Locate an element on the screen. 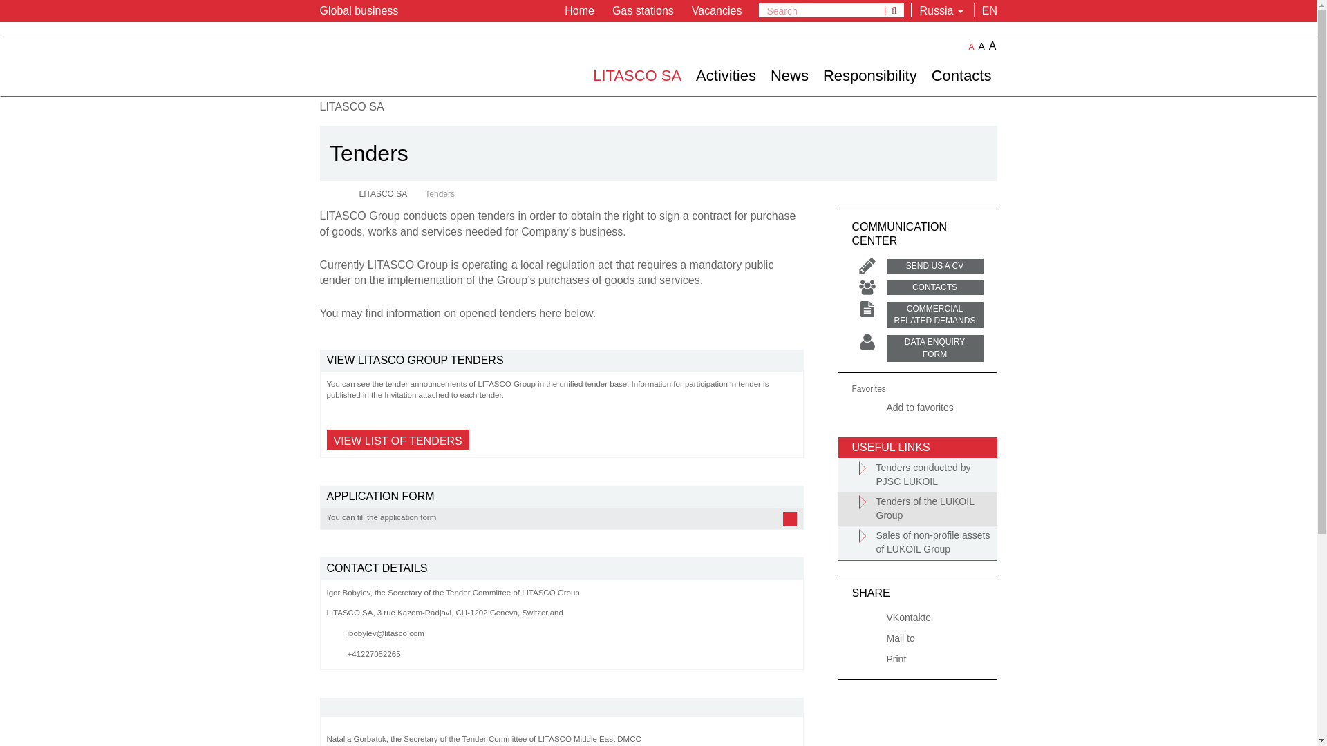 The height and width of the screenshot is (746, 1327). News is located at coordinates (789, 75).